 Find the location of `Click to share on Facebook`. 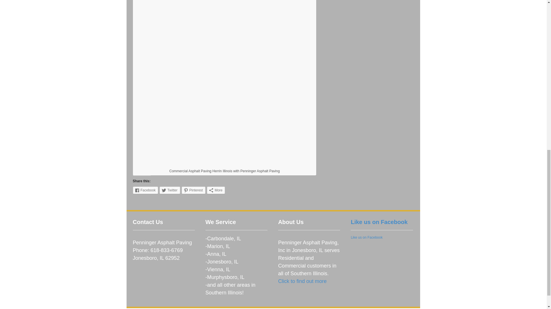

Click to share on Facebook is located at coordinates (145, 190).